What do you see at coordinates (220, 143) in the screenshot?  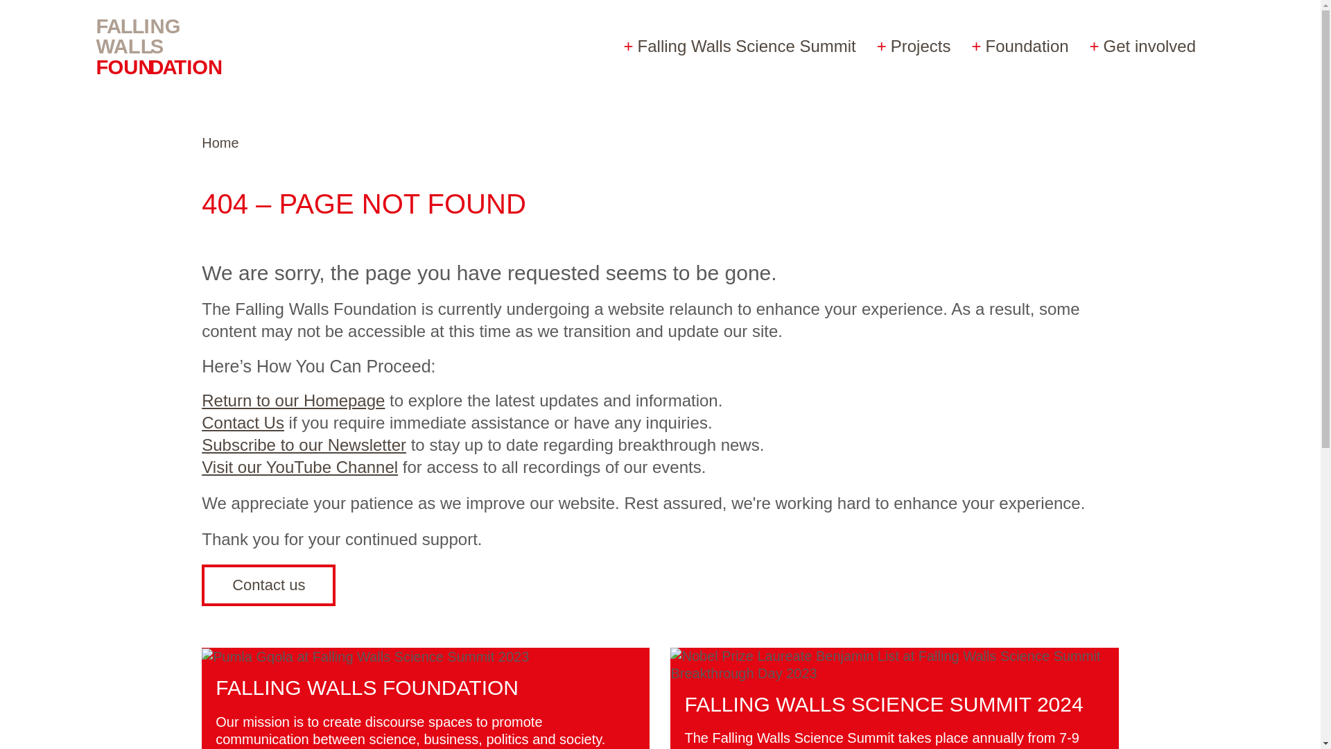 I see `Home` at bounding box center [220, 143].